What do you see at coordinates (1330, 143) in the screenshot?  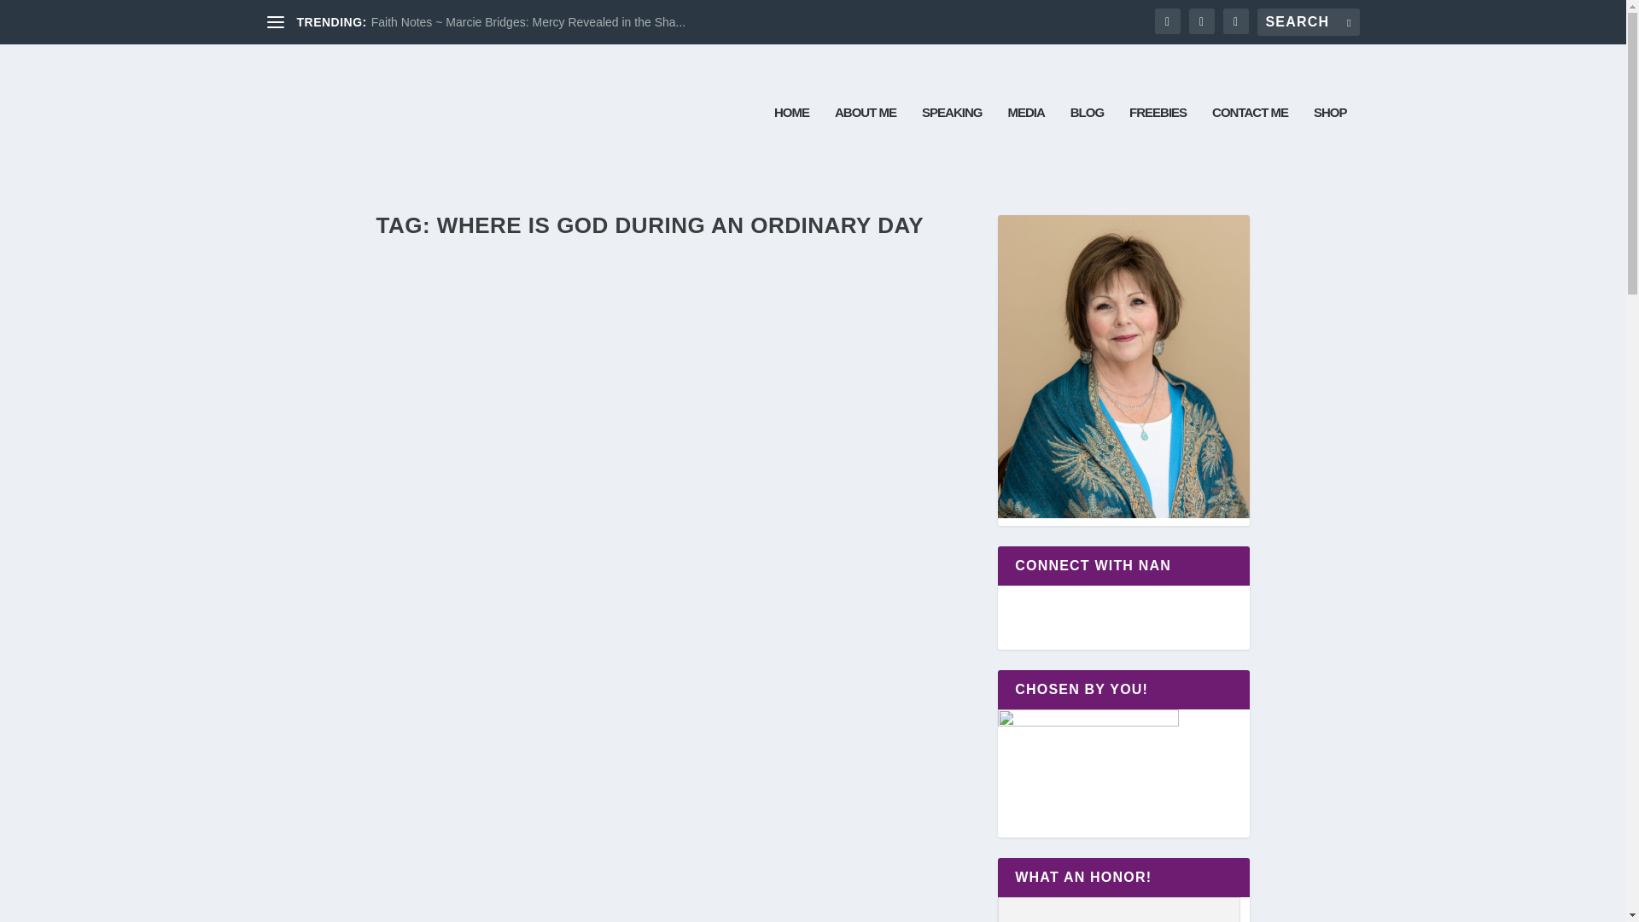 I see `SHOP` at bounding box center [1330, 143].